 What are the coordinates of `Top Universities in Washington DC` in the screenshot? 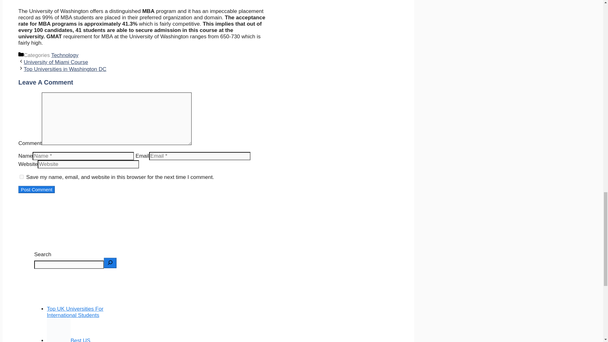 It's located at (65, 69).